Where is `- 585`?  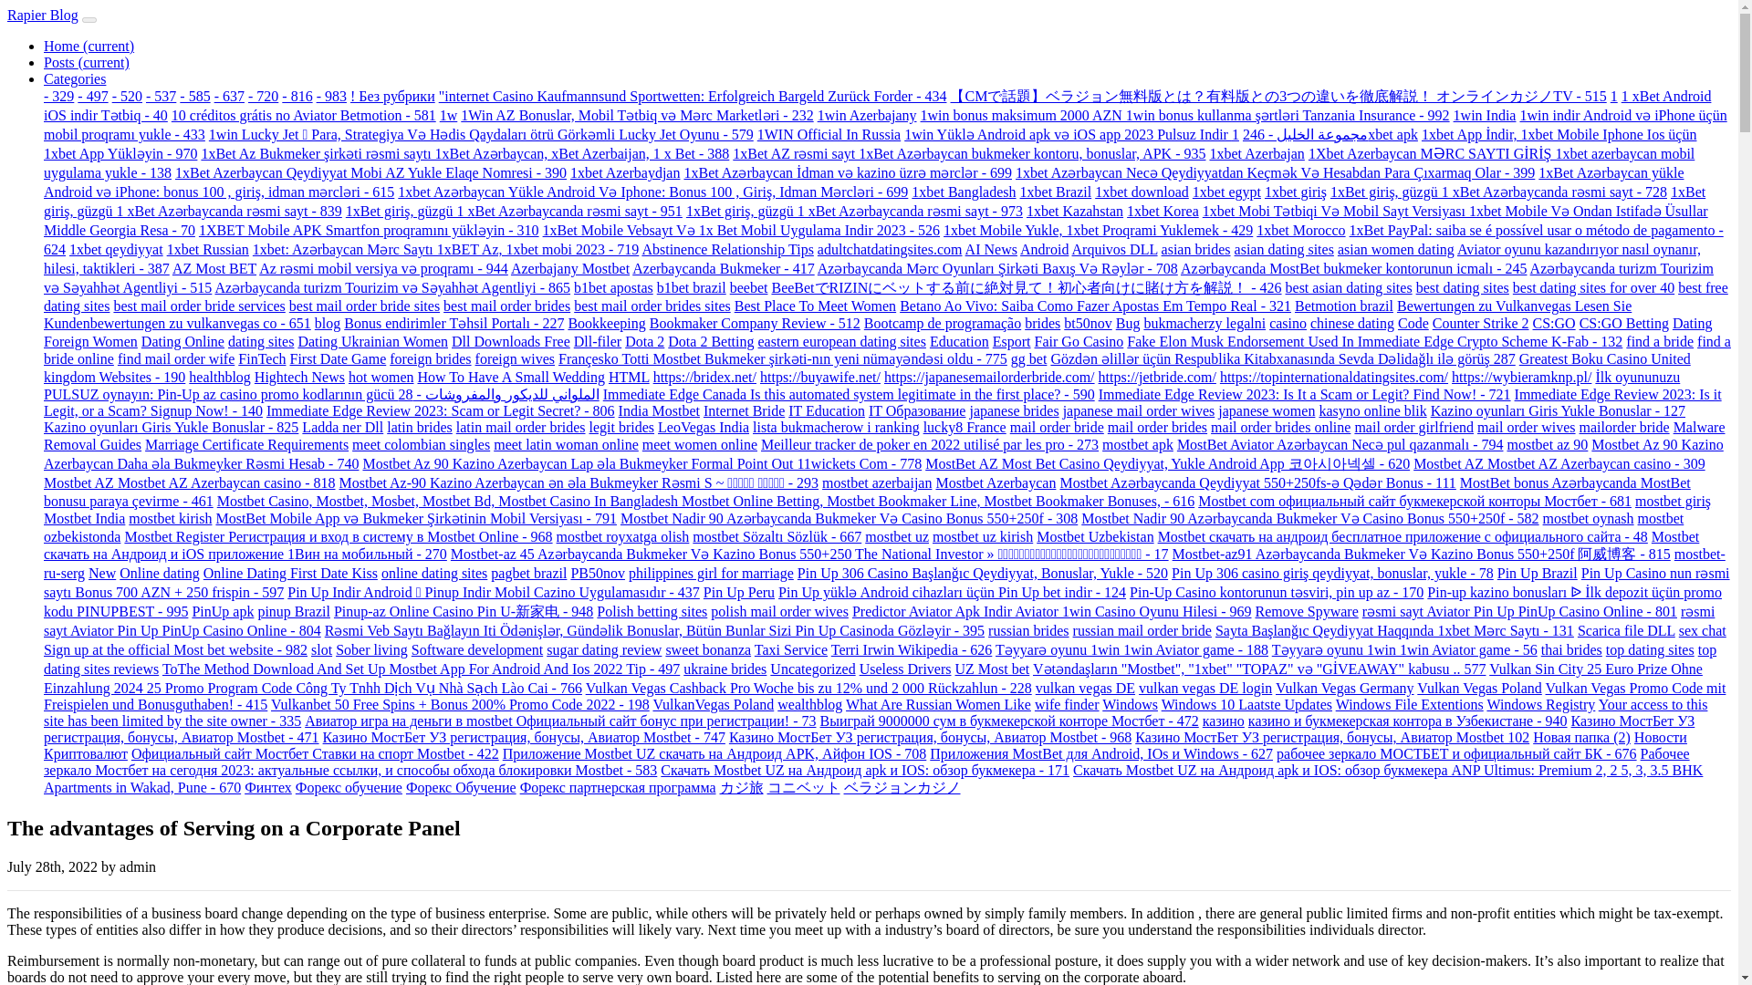
- 585 is located at coordinates (195, 97).